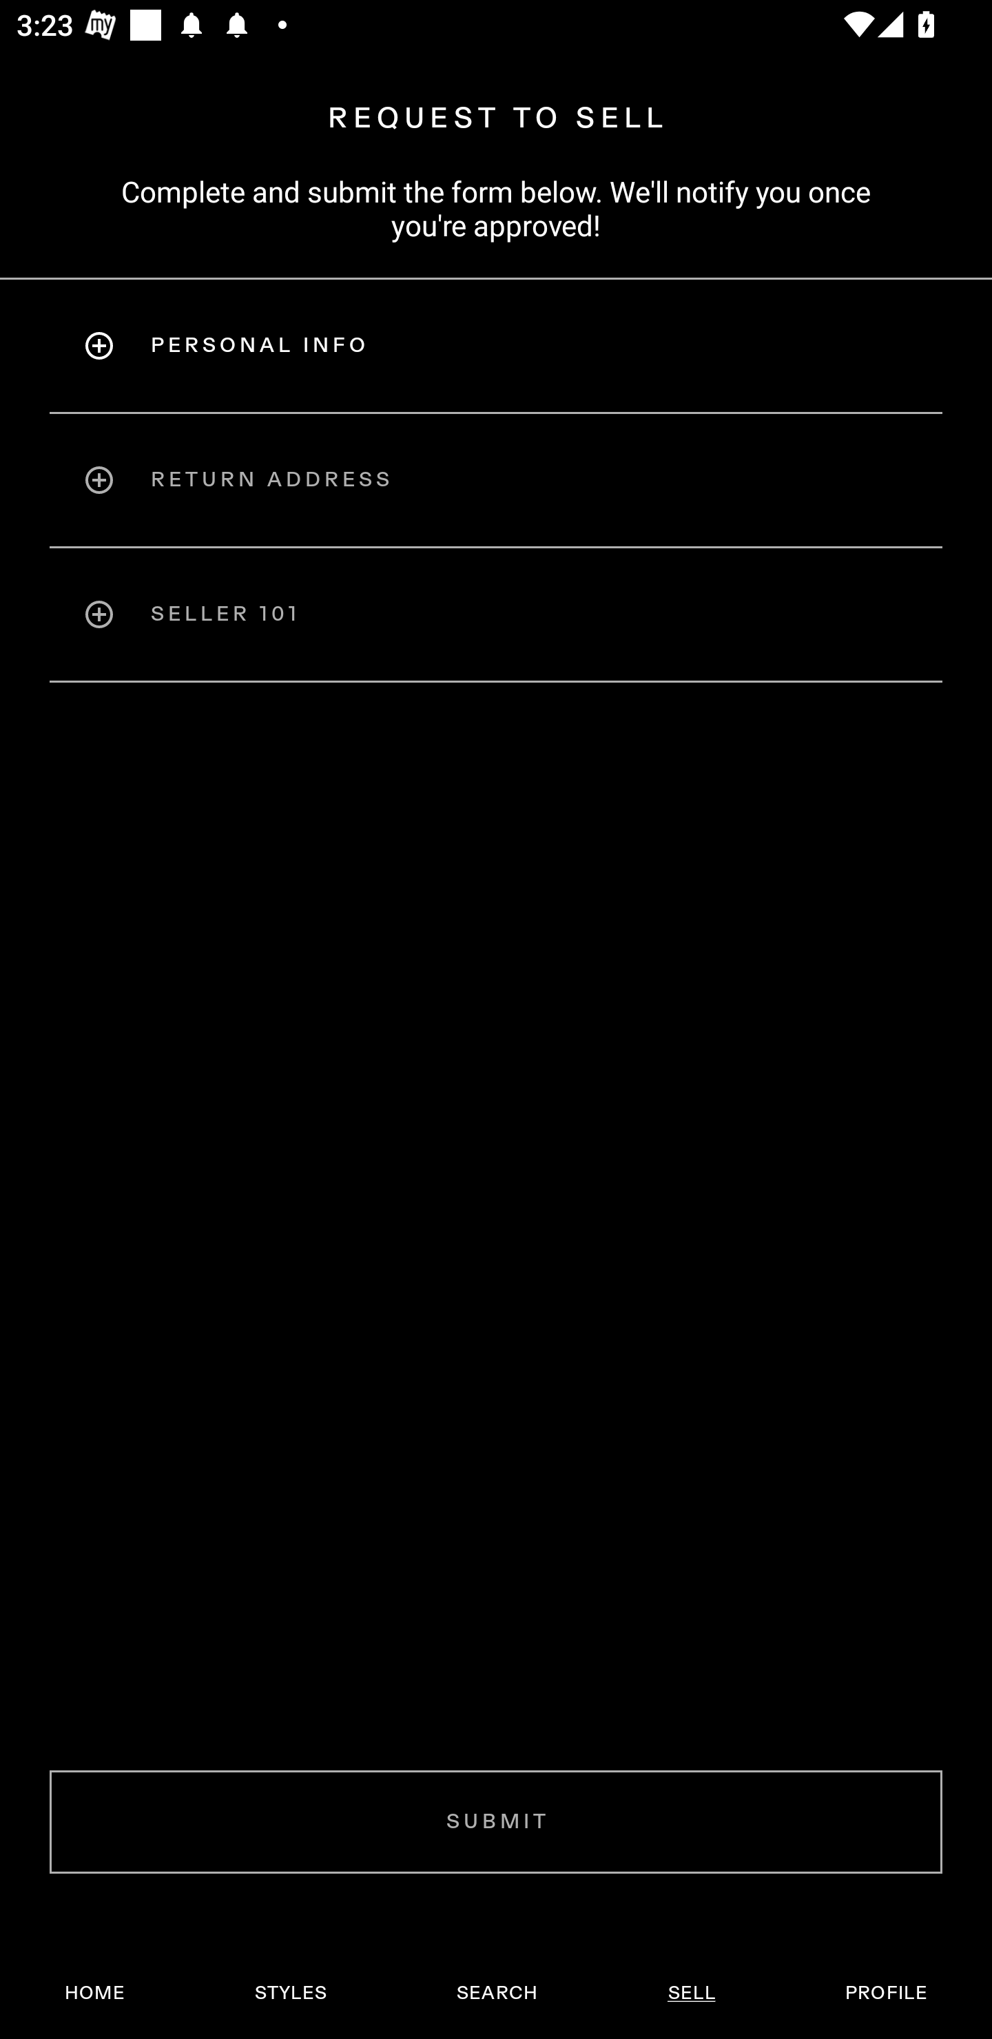 This screenshot has height=2039, width=992. I want to click on STYLES, so click(290, 1993).